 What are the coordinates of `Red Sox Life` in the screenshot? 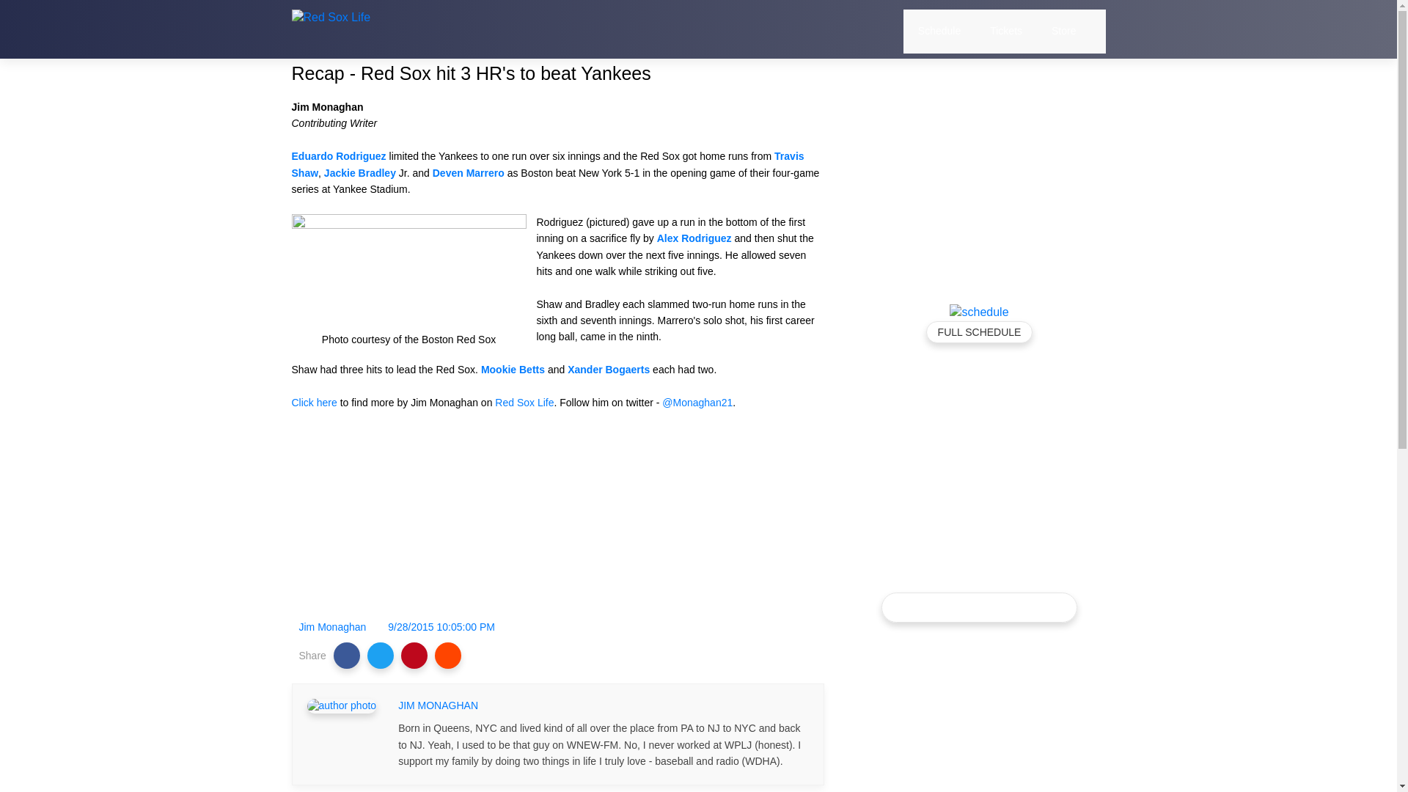 It's located at (524, 403).